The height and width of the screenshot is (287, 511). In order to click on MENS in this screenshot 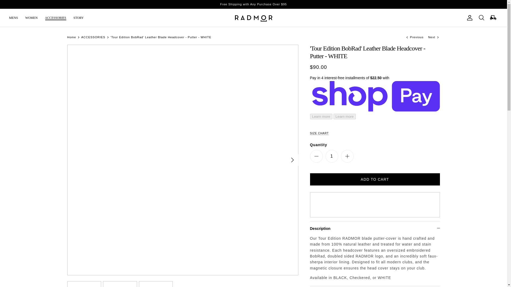, I will do `click(13, 18)`.